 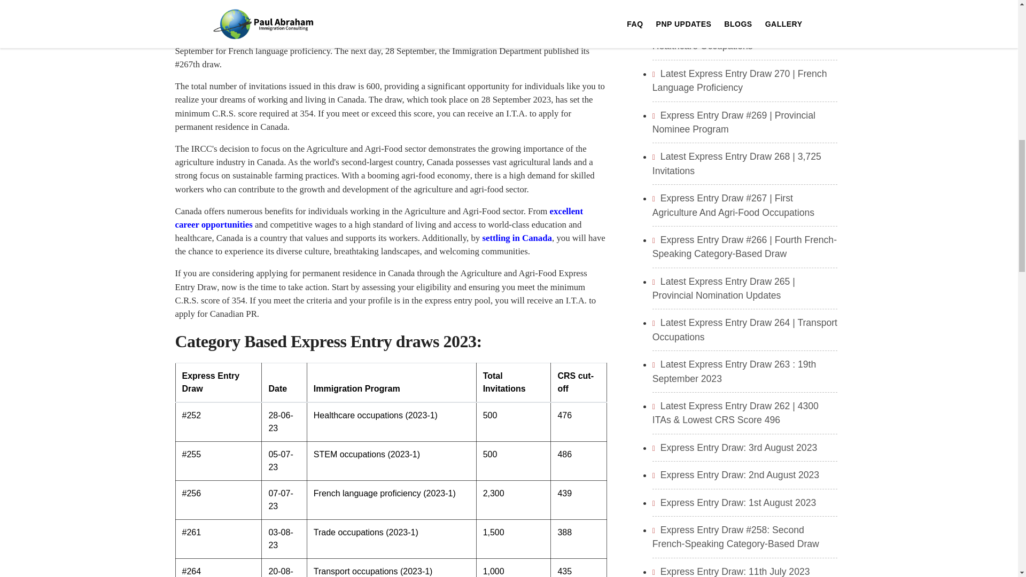 I want to click on Life in Canada, so click(x=379, y=217).